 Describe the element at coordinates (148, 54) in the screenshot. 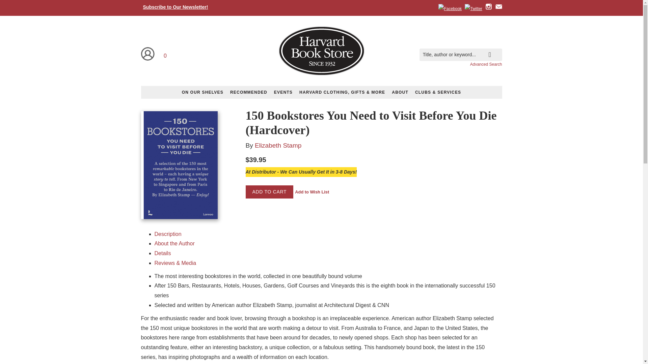

I see `My Account` at that location.